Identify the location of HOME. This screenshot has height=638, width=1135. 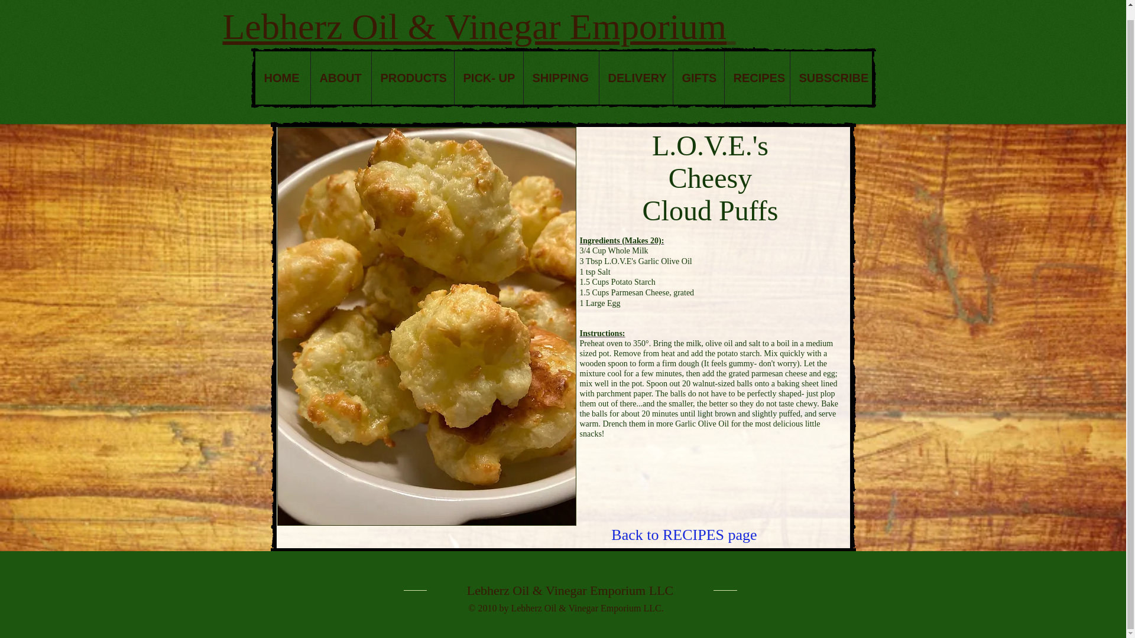
(283, 78).